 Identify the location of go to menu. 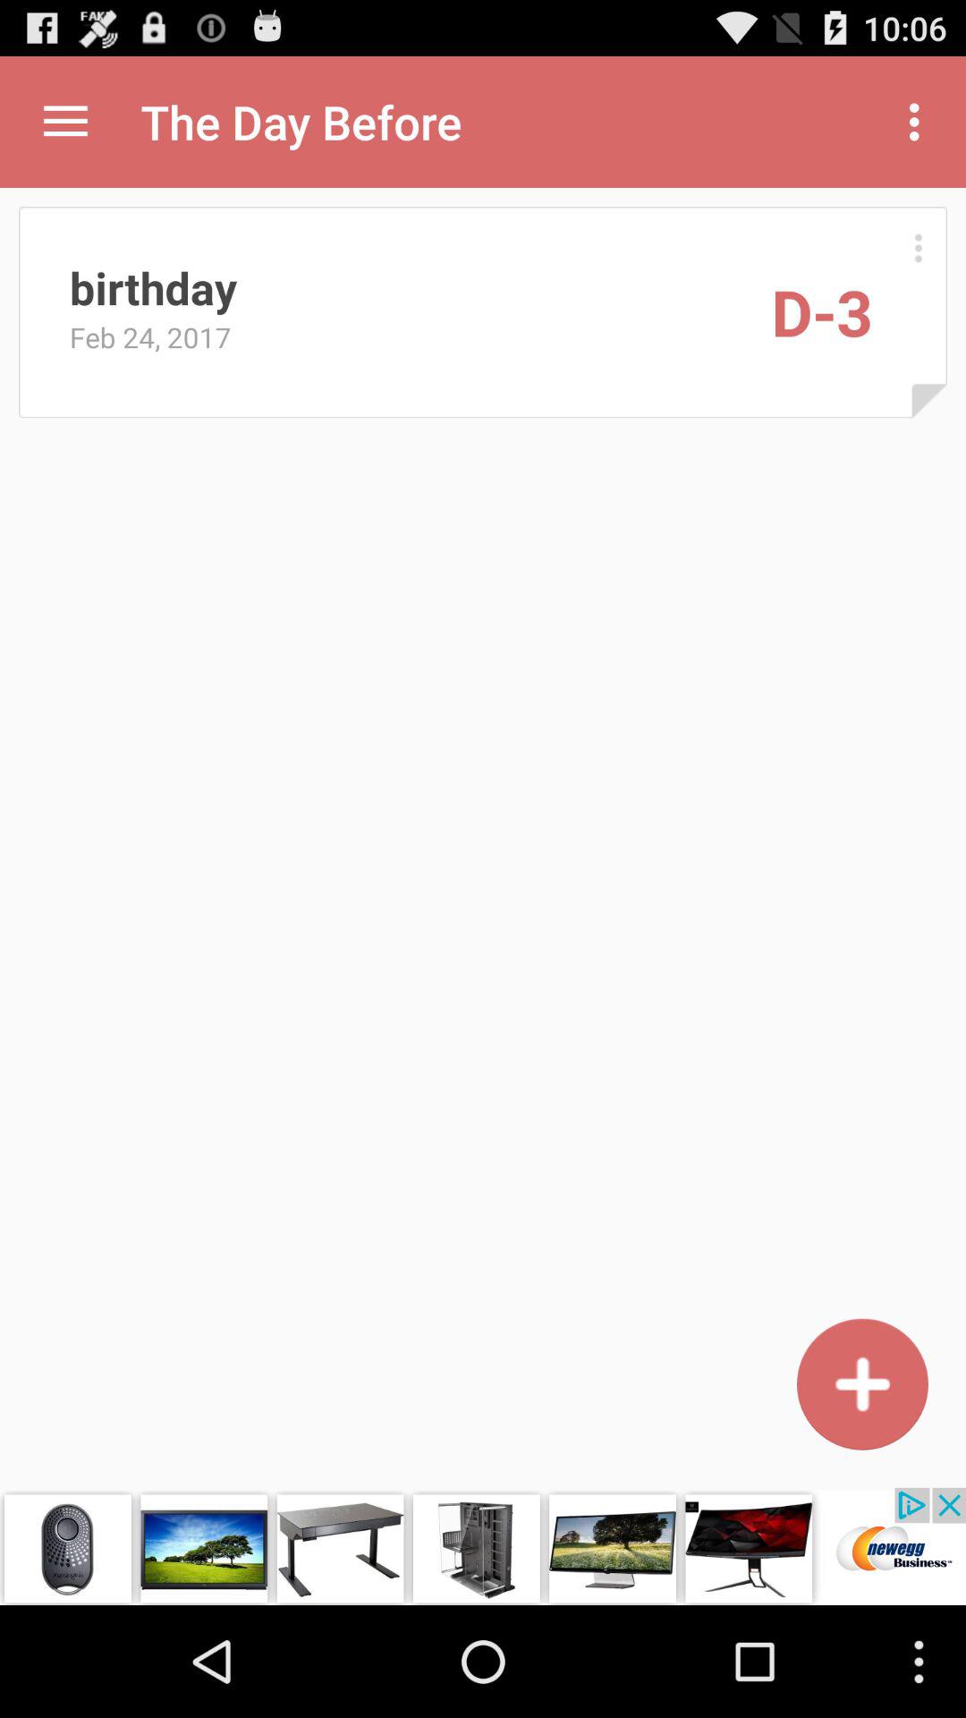
(66, 122).